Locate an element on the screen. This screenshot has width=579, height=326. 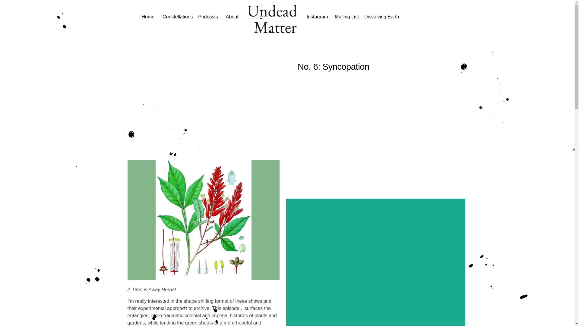
Mailing List  is located at coordinates (347, 17).